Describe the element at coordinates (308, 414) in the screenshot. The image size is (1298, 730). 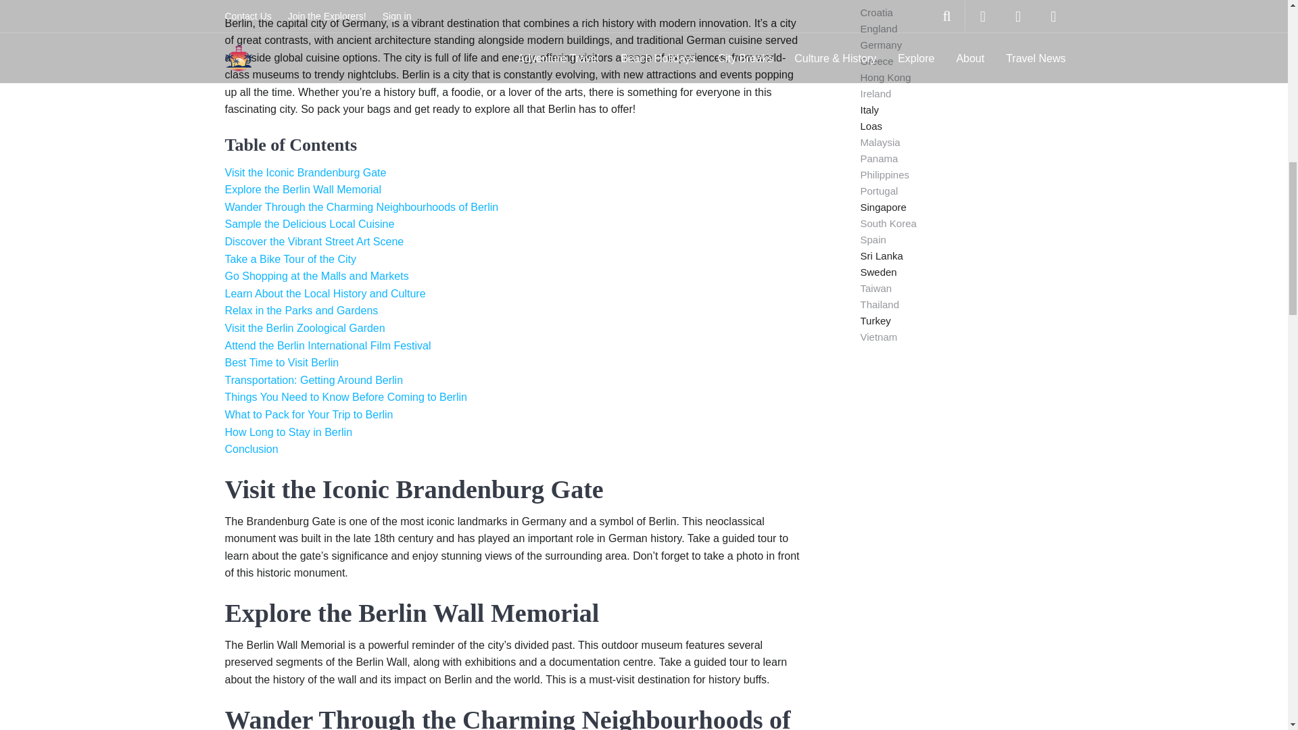
I see `What to Pack for Your Trip to Berlin` at that location.